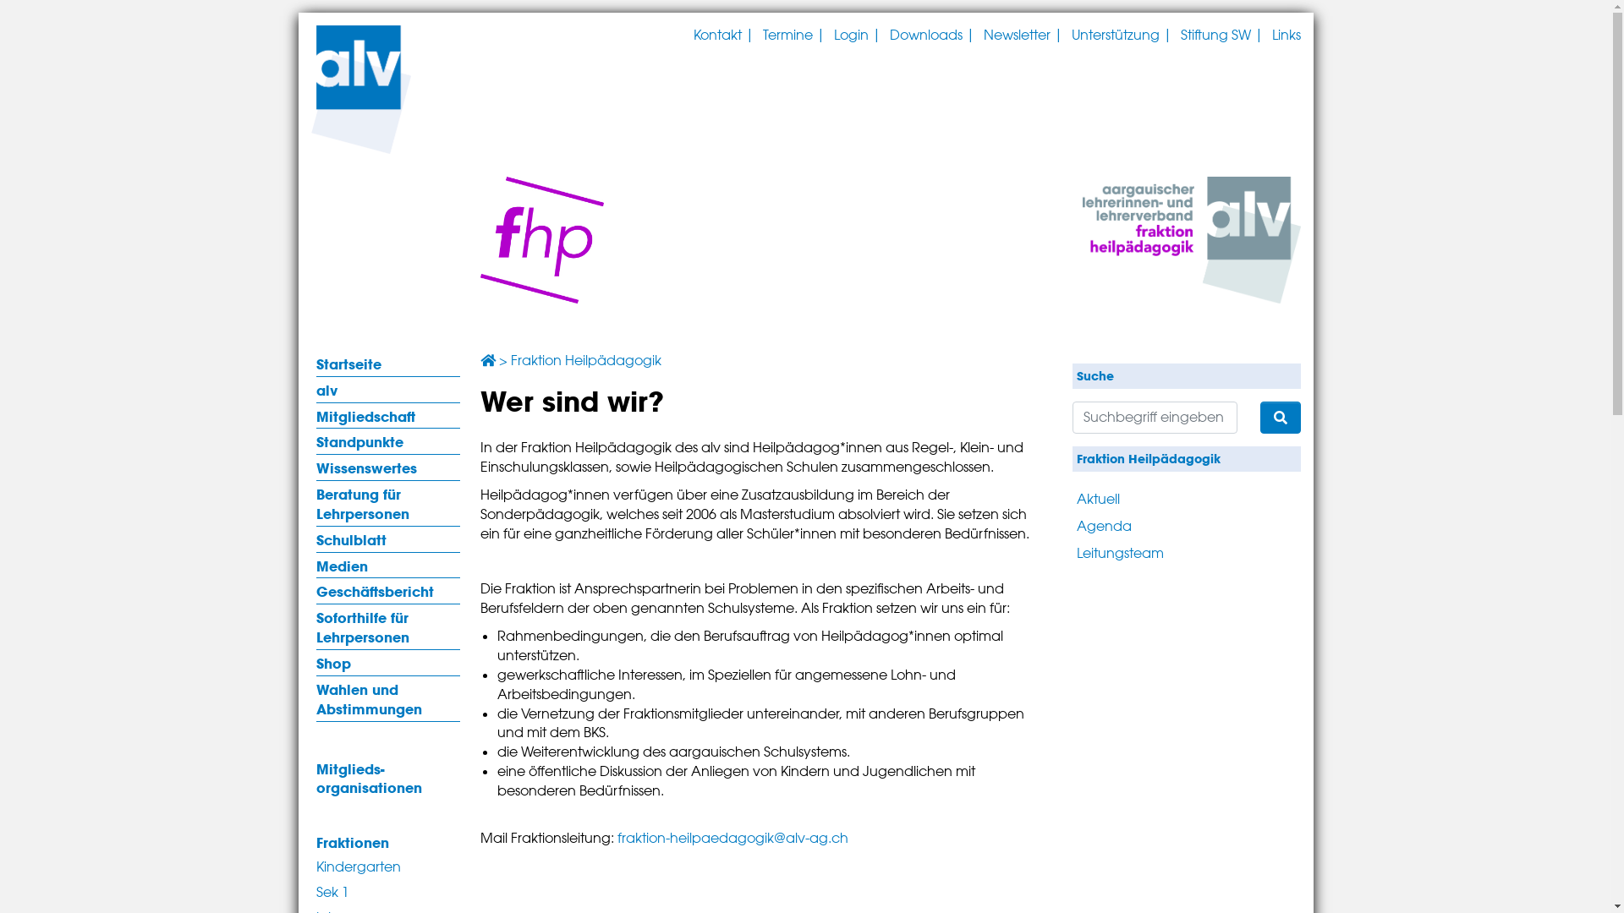 Image resolution: width=1624 pixels, height=913 pixels. I want to click on Schulblatt, so click(388, 539).